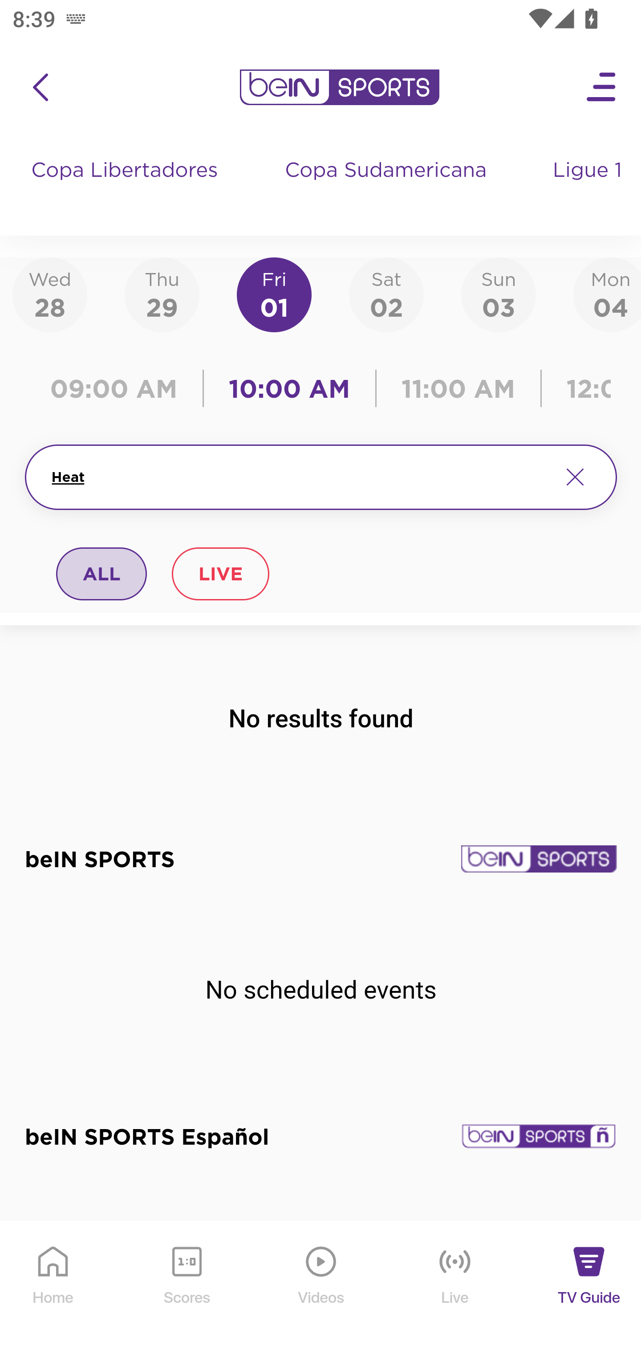 The width and height of the screenshot is (641, 1354). I want to click on TV Guide TV Guide Icon TV Guide, so click(589, 1288).